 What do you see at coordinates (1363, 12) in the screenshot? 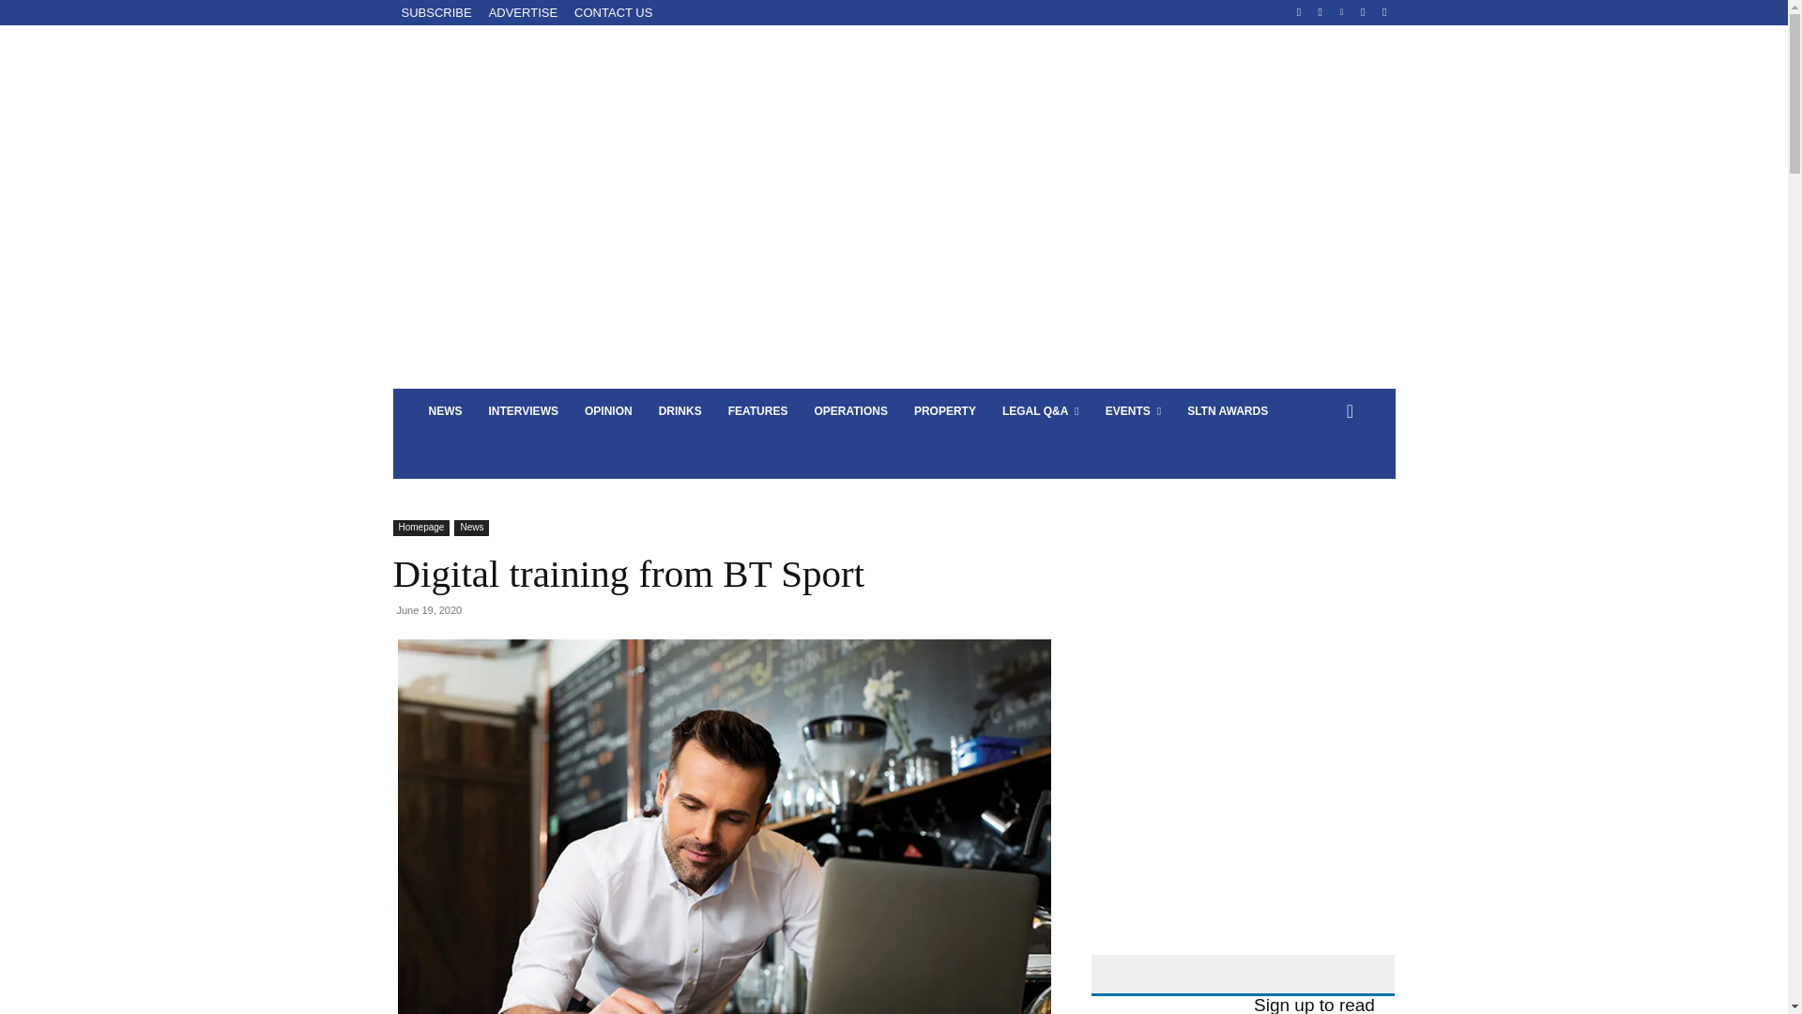
I see `Twitter` at bounding box center [1363, 12].